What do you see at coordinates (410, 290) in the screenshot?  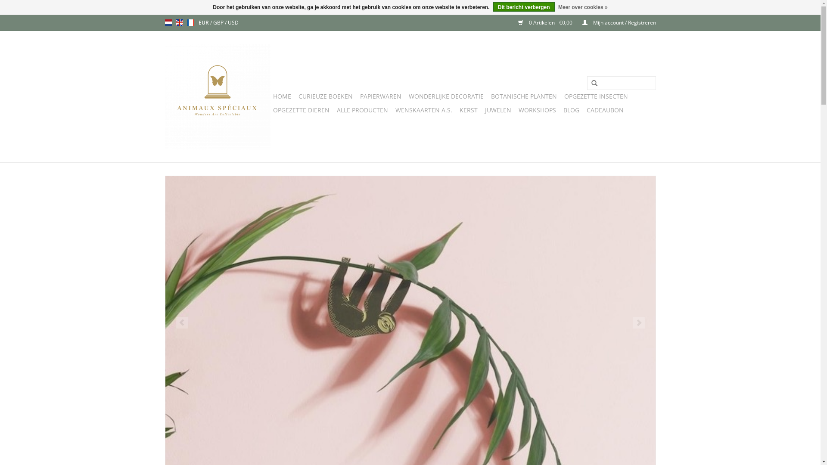 I see `Kartonnen dieren` at bounding box center [410, 290].